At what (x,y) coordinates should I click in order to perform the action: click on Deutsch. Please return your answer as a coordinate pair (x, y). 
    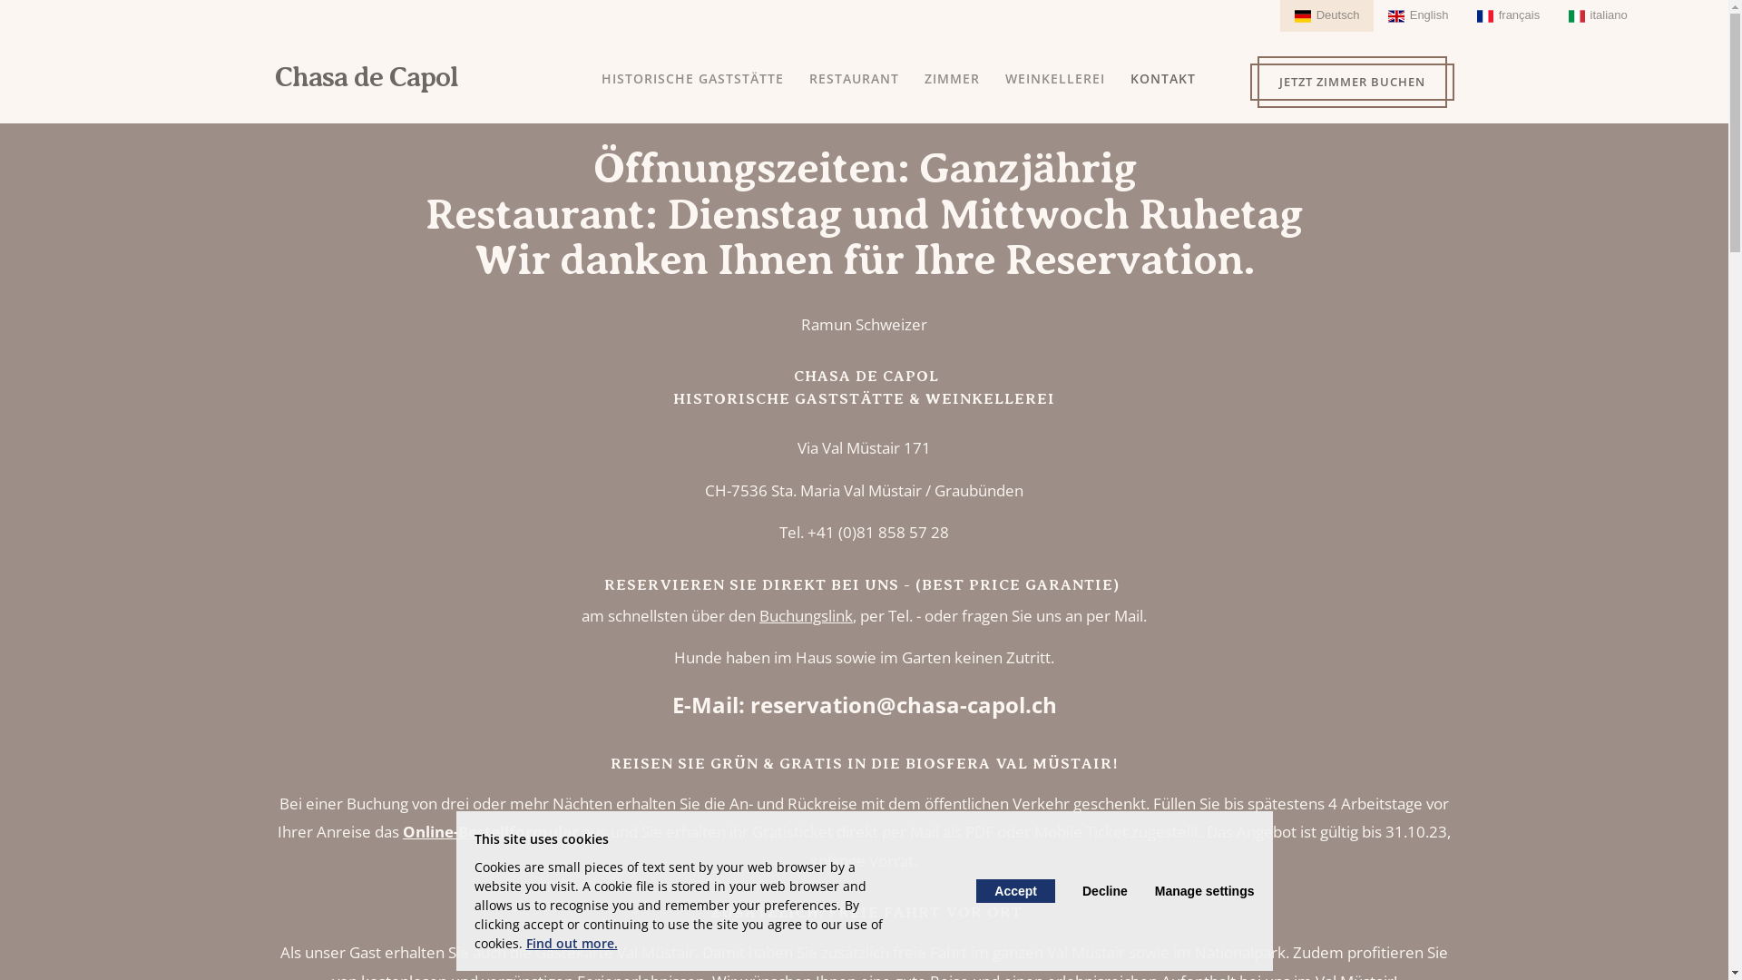
    Looking at the image, I should click on (1326, 16).